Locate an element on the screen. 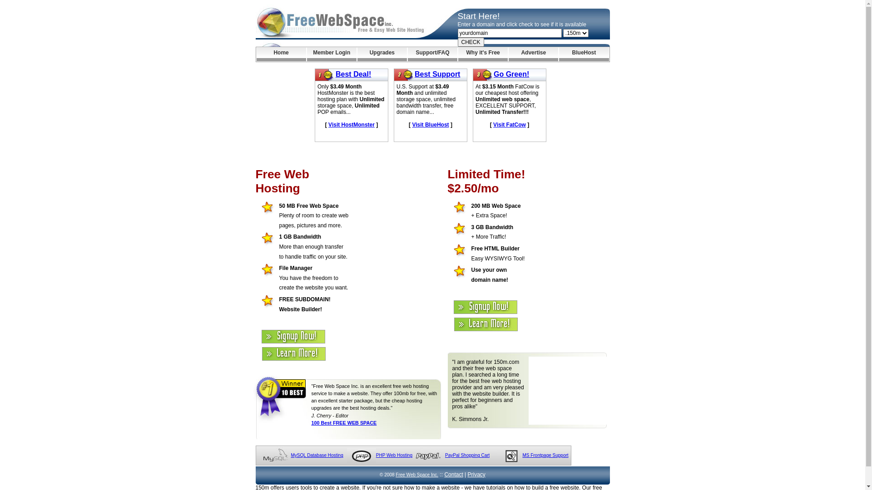  Privacy is located at coordinates (477, 475).